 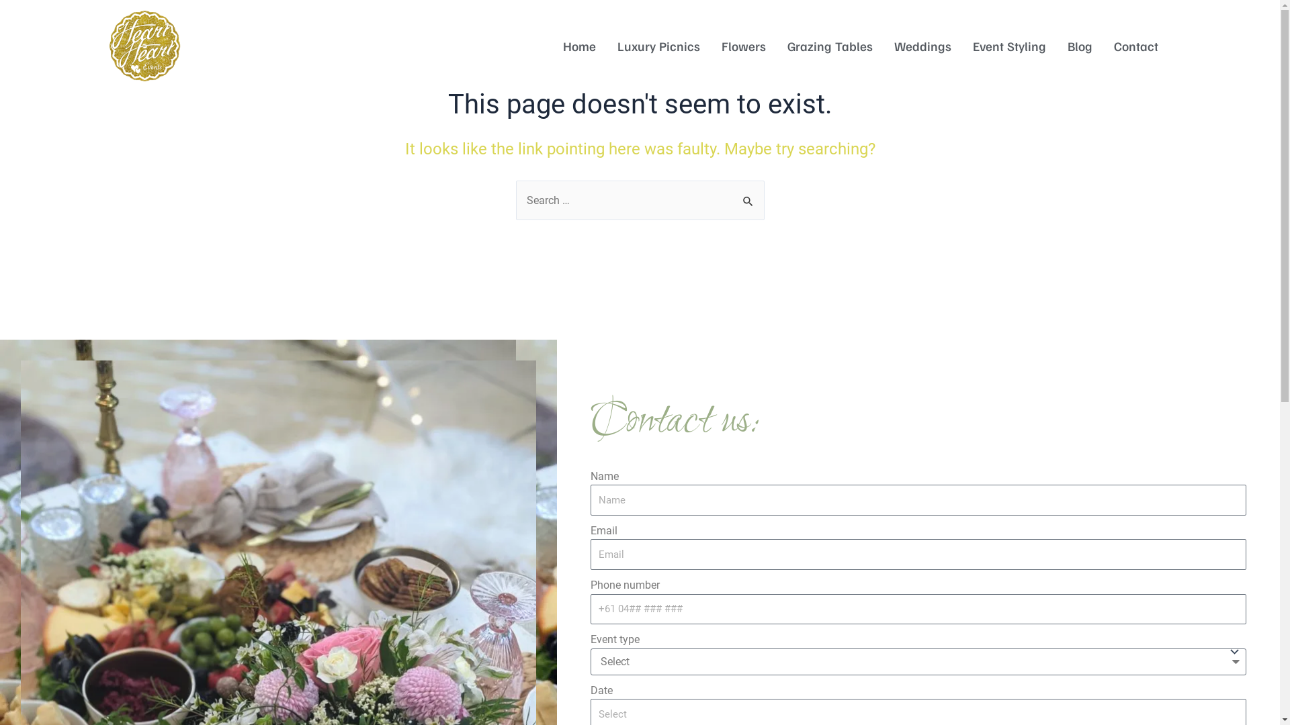 What do you see at coordinates (1009, 46) in the screenshot?
I see `Event Styling` at bounding box center [1009, 46].